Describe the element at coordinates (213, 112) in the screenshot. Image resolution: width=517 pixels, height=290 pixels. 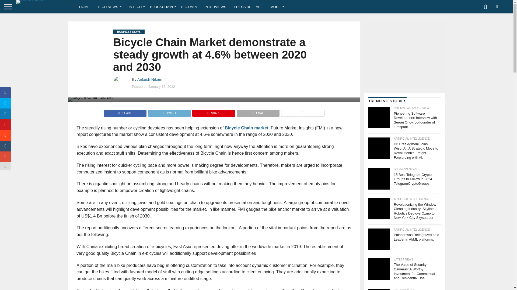
I see `Pin This Post` at that location.